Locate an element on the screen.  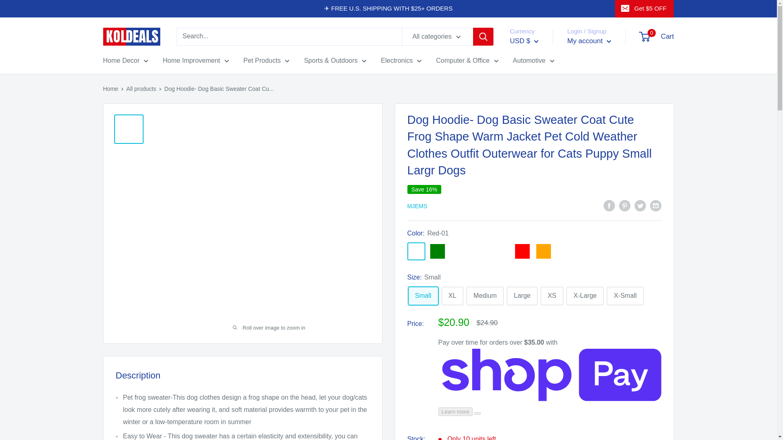
X-Small is located at coordinates (625, 296).